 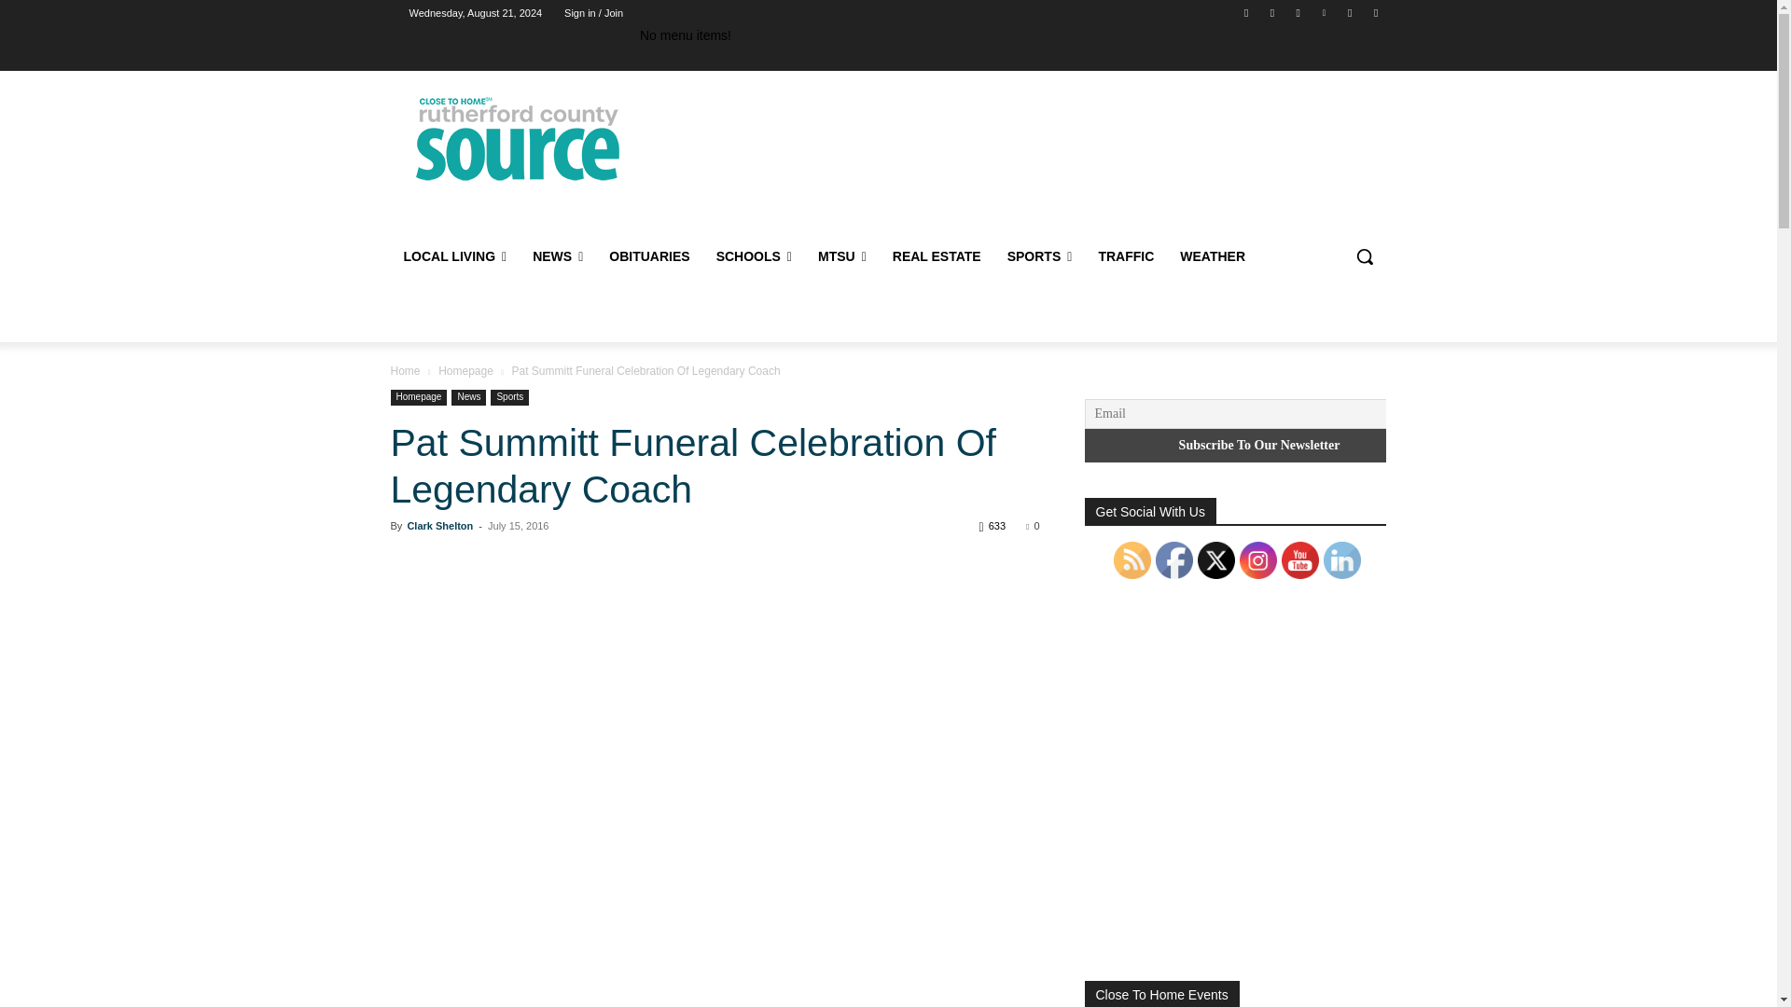 What do you see at coordinates (1351, 12) in the screenshot?
I see `Twitter` at bounding box center [1351, 12].